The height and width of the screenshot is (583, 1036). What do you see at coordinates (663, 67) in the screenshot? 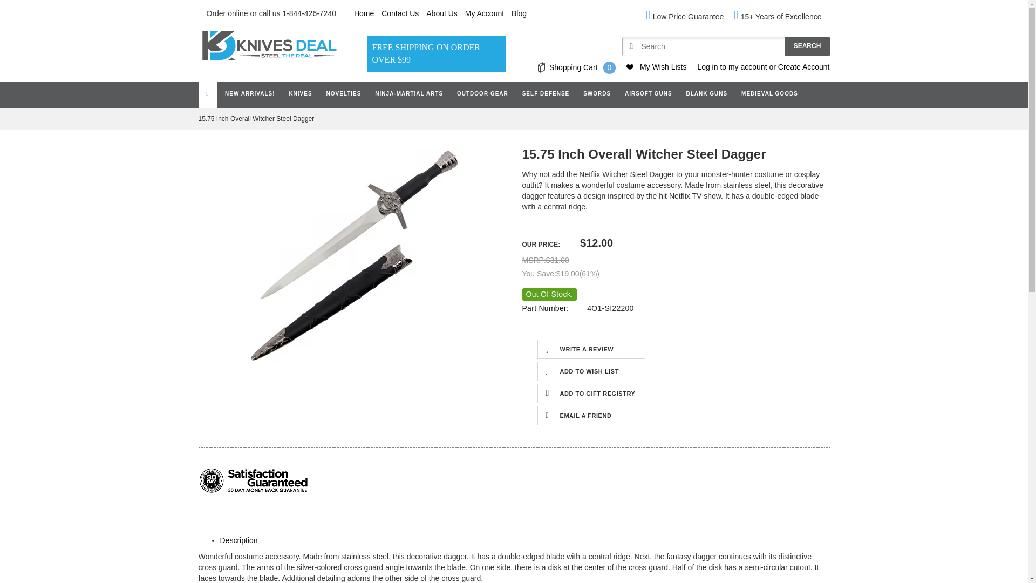
I see `My Wish Lists` at bounding box center [663, 67].